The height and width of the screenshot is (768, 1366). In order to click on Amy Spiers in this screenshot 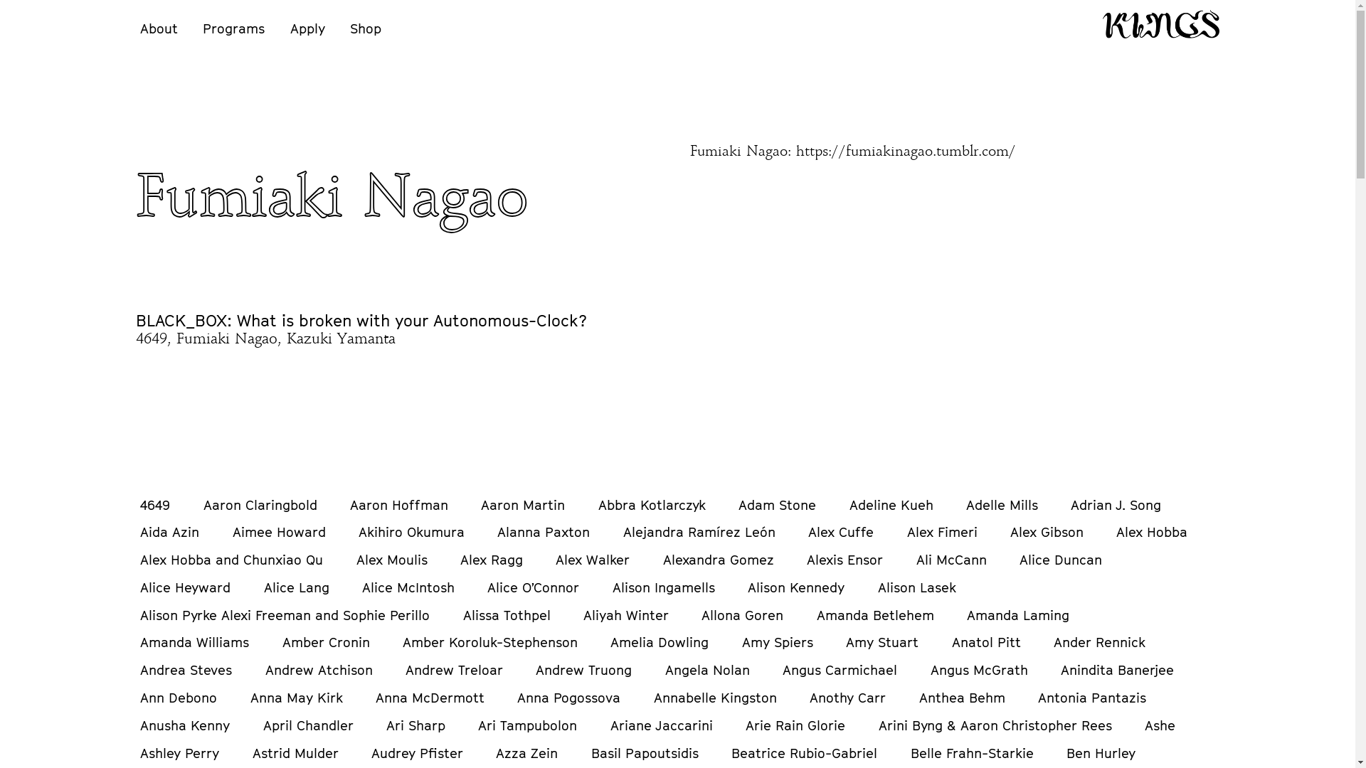, I will do `click(778, 642)`.